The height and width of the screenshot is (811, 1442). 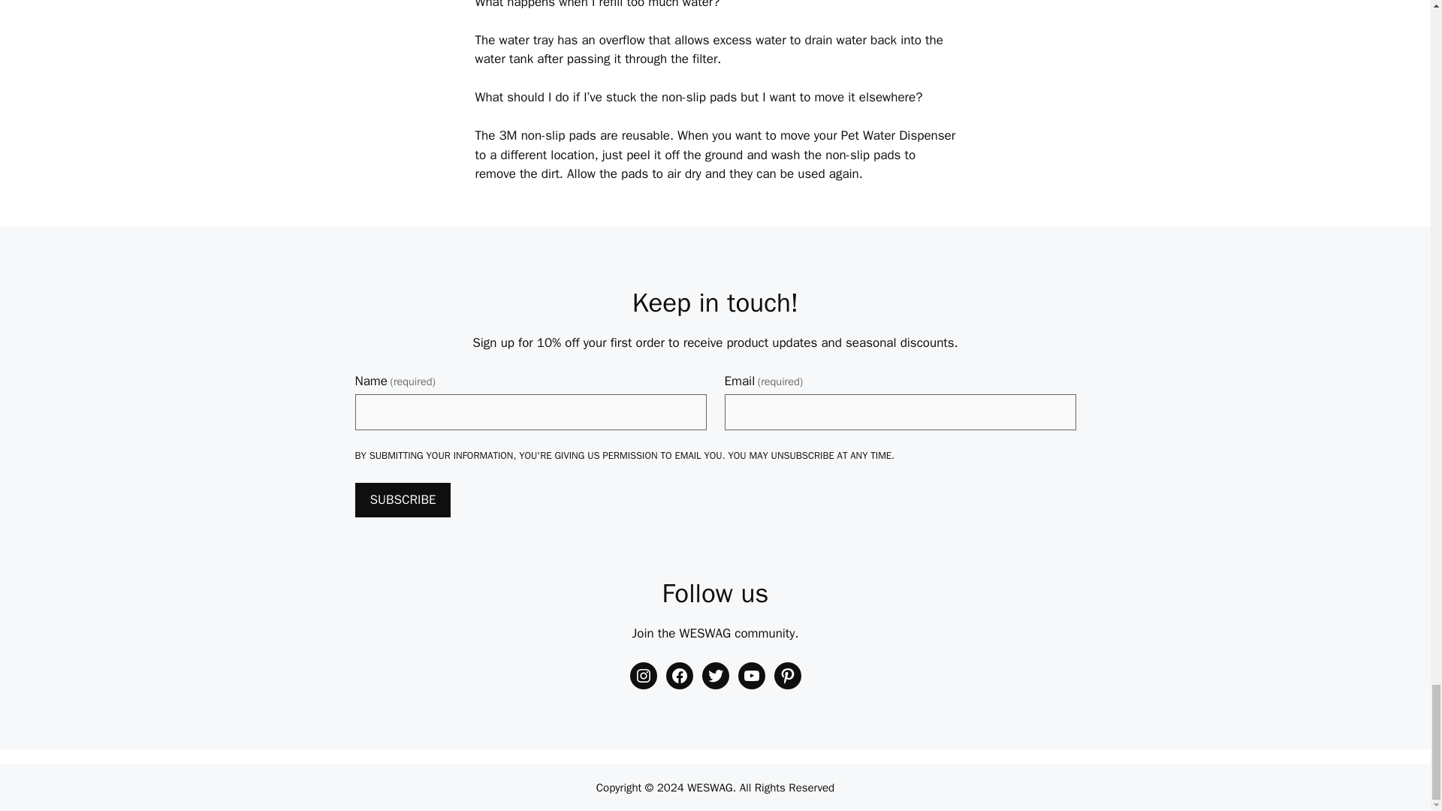 What do you see at coordinates (642, 676) in the screenshot?
I see `Instagram` at bounding box center [642, 676].